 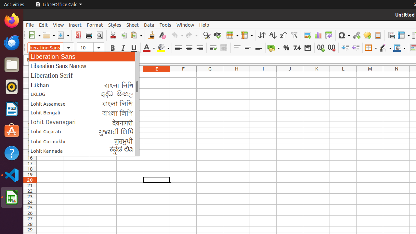 What do you see at coordinates (75, 25) in the screenshot?
I see `Insert` at bounding box center [75, 25].